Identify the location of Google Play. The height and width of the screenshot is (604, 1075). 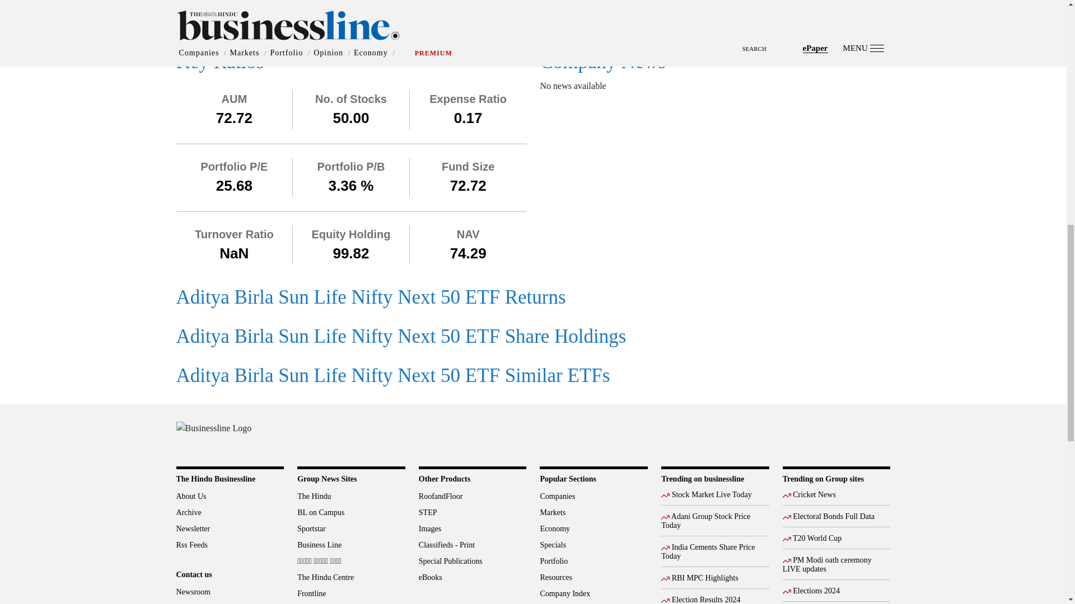
(834, 434).